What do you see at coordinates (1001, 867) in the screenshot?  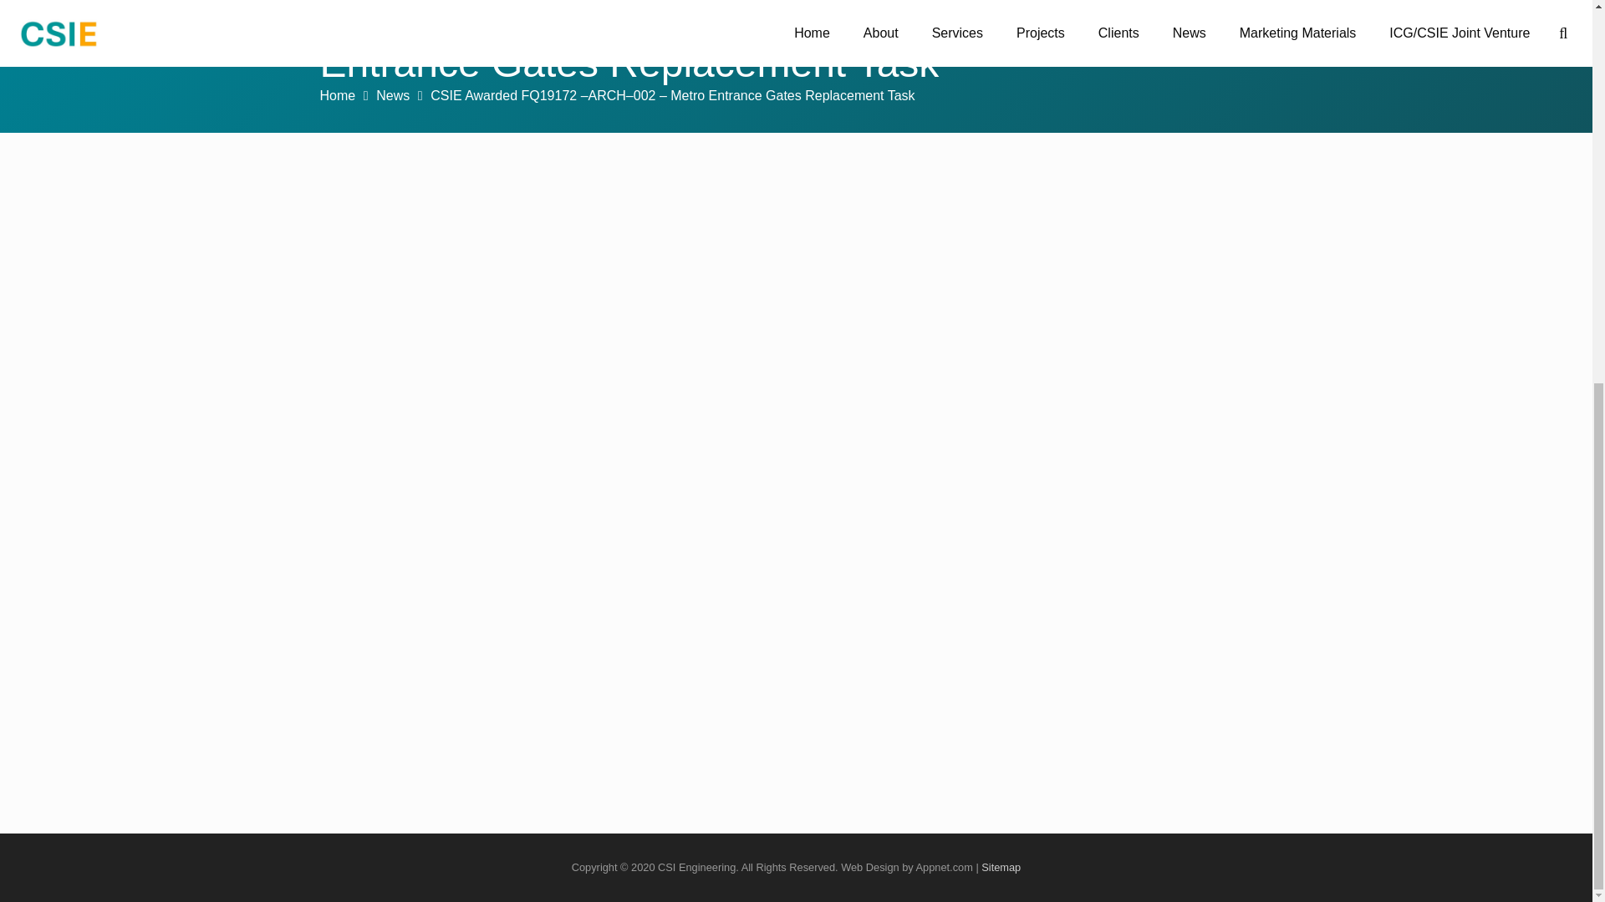 I see `Sitemap` at bounding box center [1001, 867].